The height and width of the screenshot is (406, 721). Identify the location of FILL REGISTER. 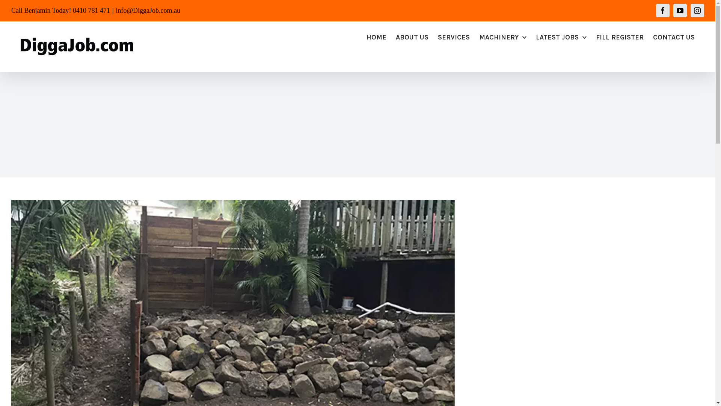
(620, 37).